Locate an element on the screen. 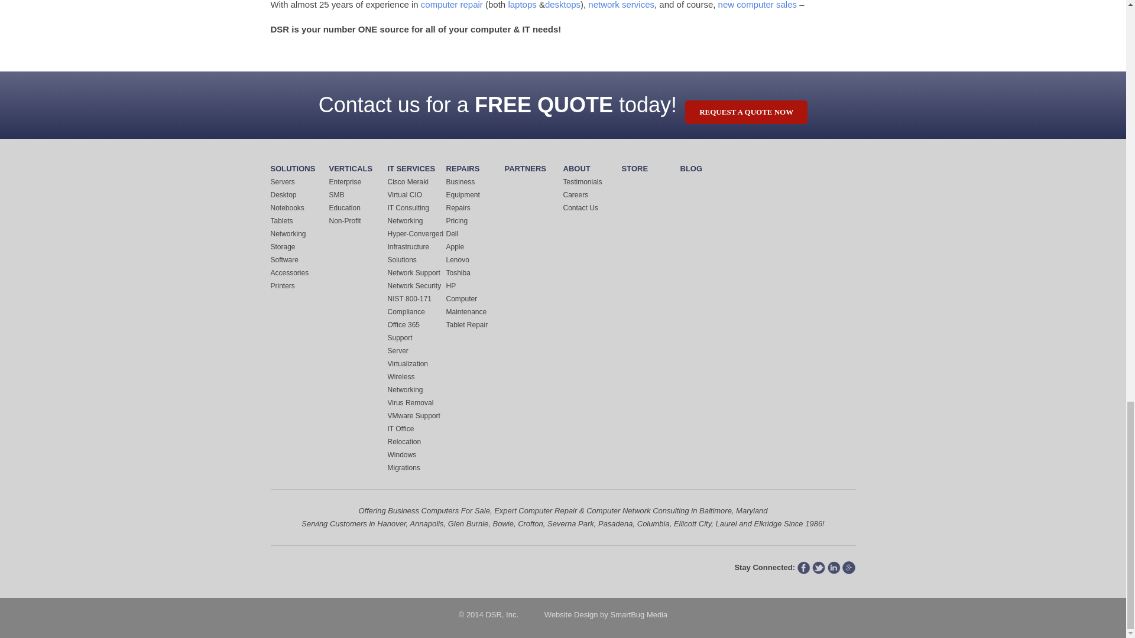  Request A Quote Now is located at coordinates (746, 112).